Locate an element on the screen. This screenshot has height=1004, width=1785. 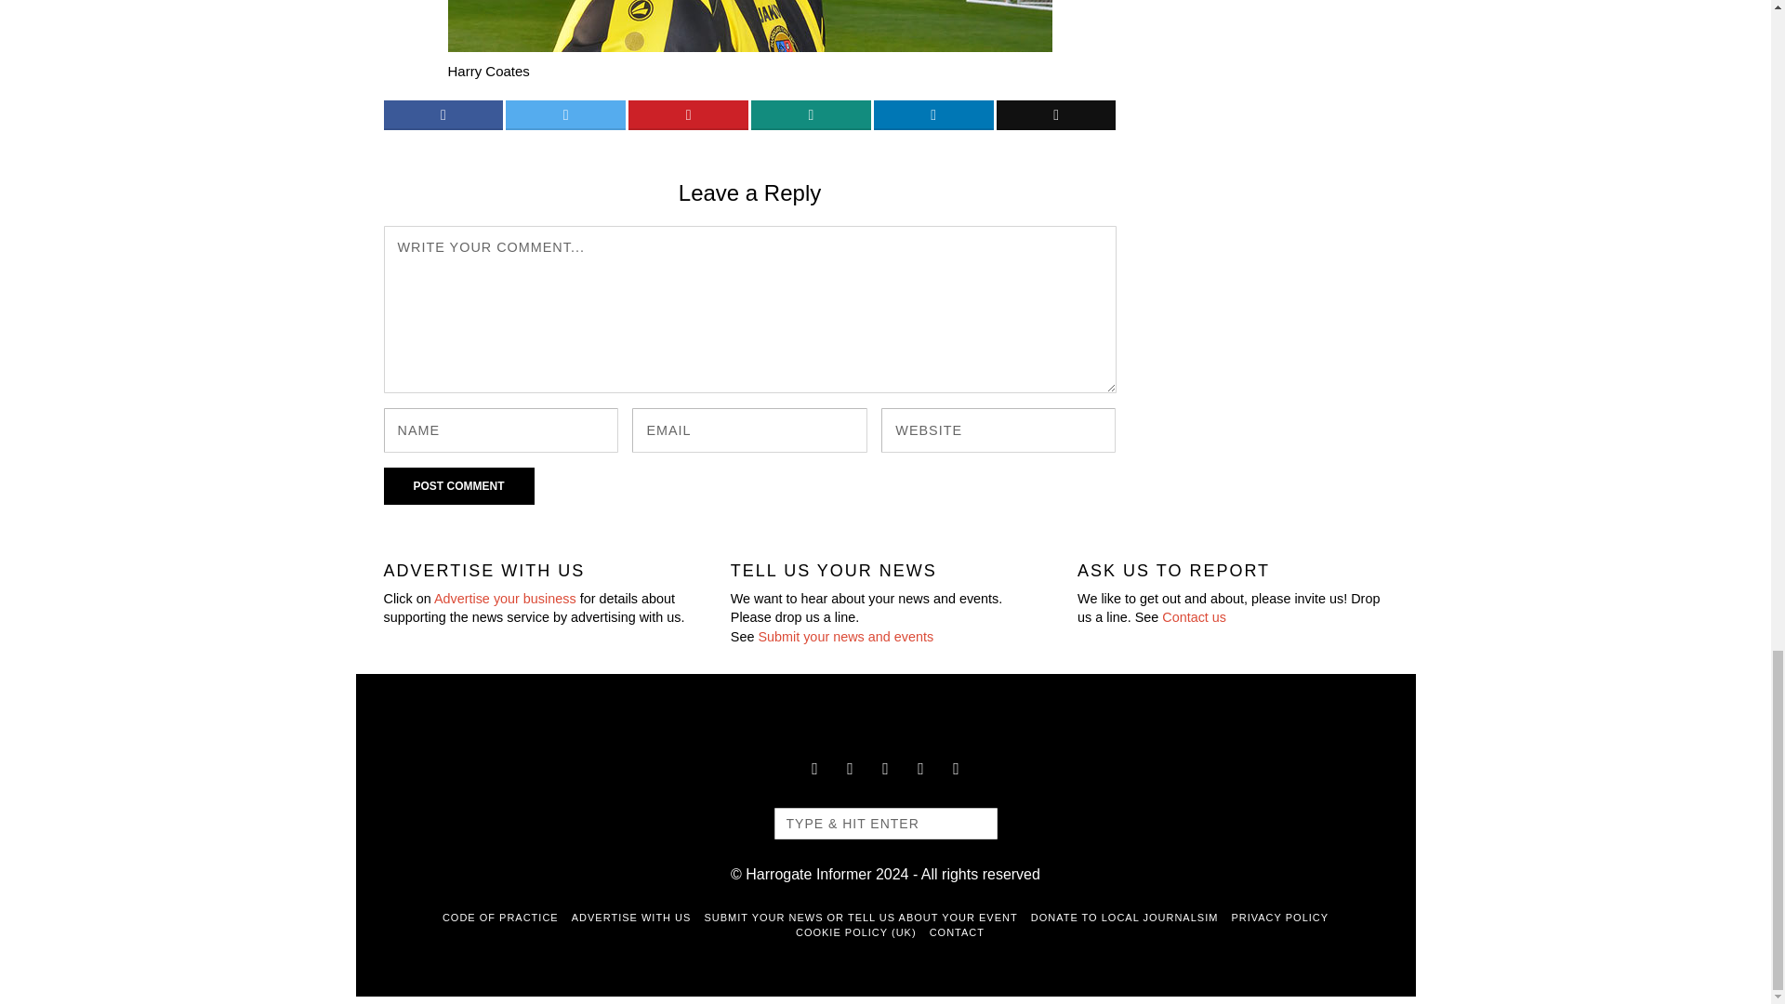
Go is located at coordinates (973, 824).